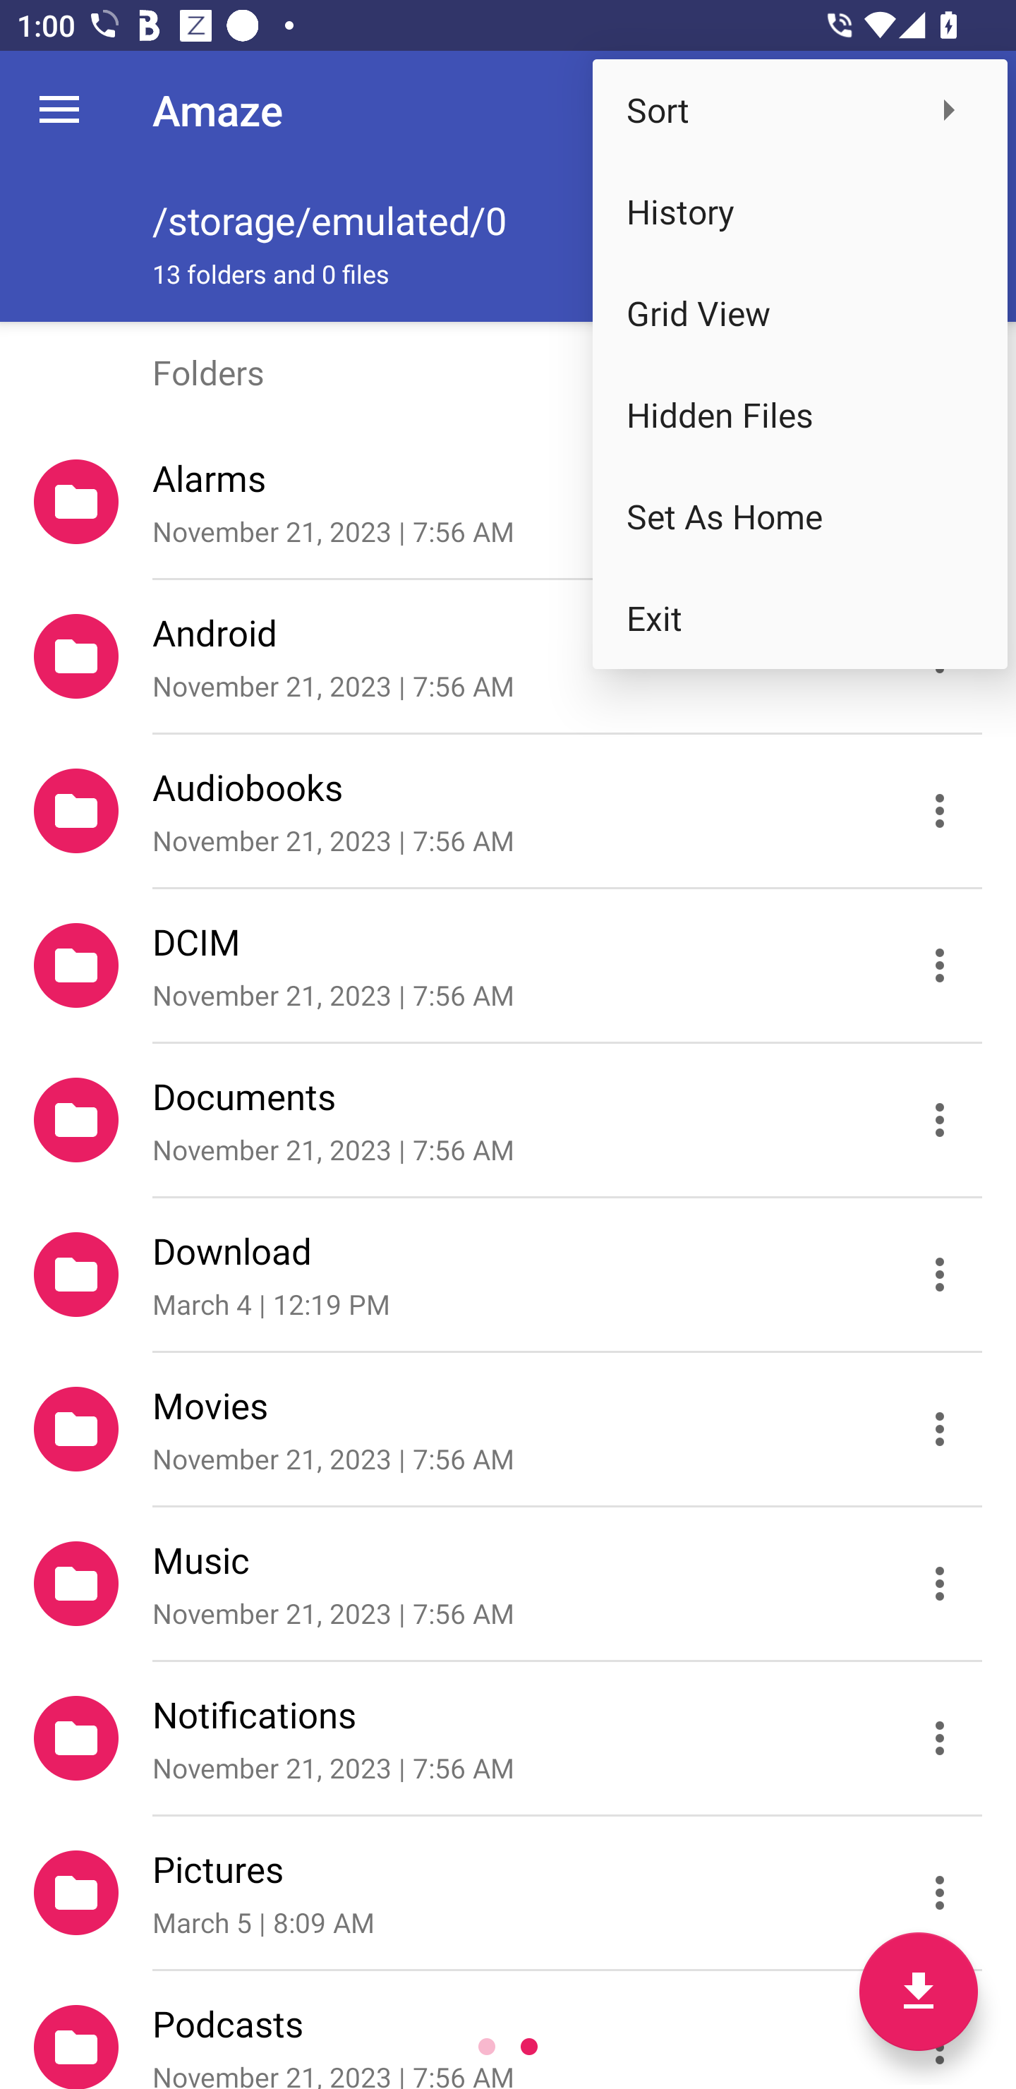  I want to click on History, so click(800, 212).